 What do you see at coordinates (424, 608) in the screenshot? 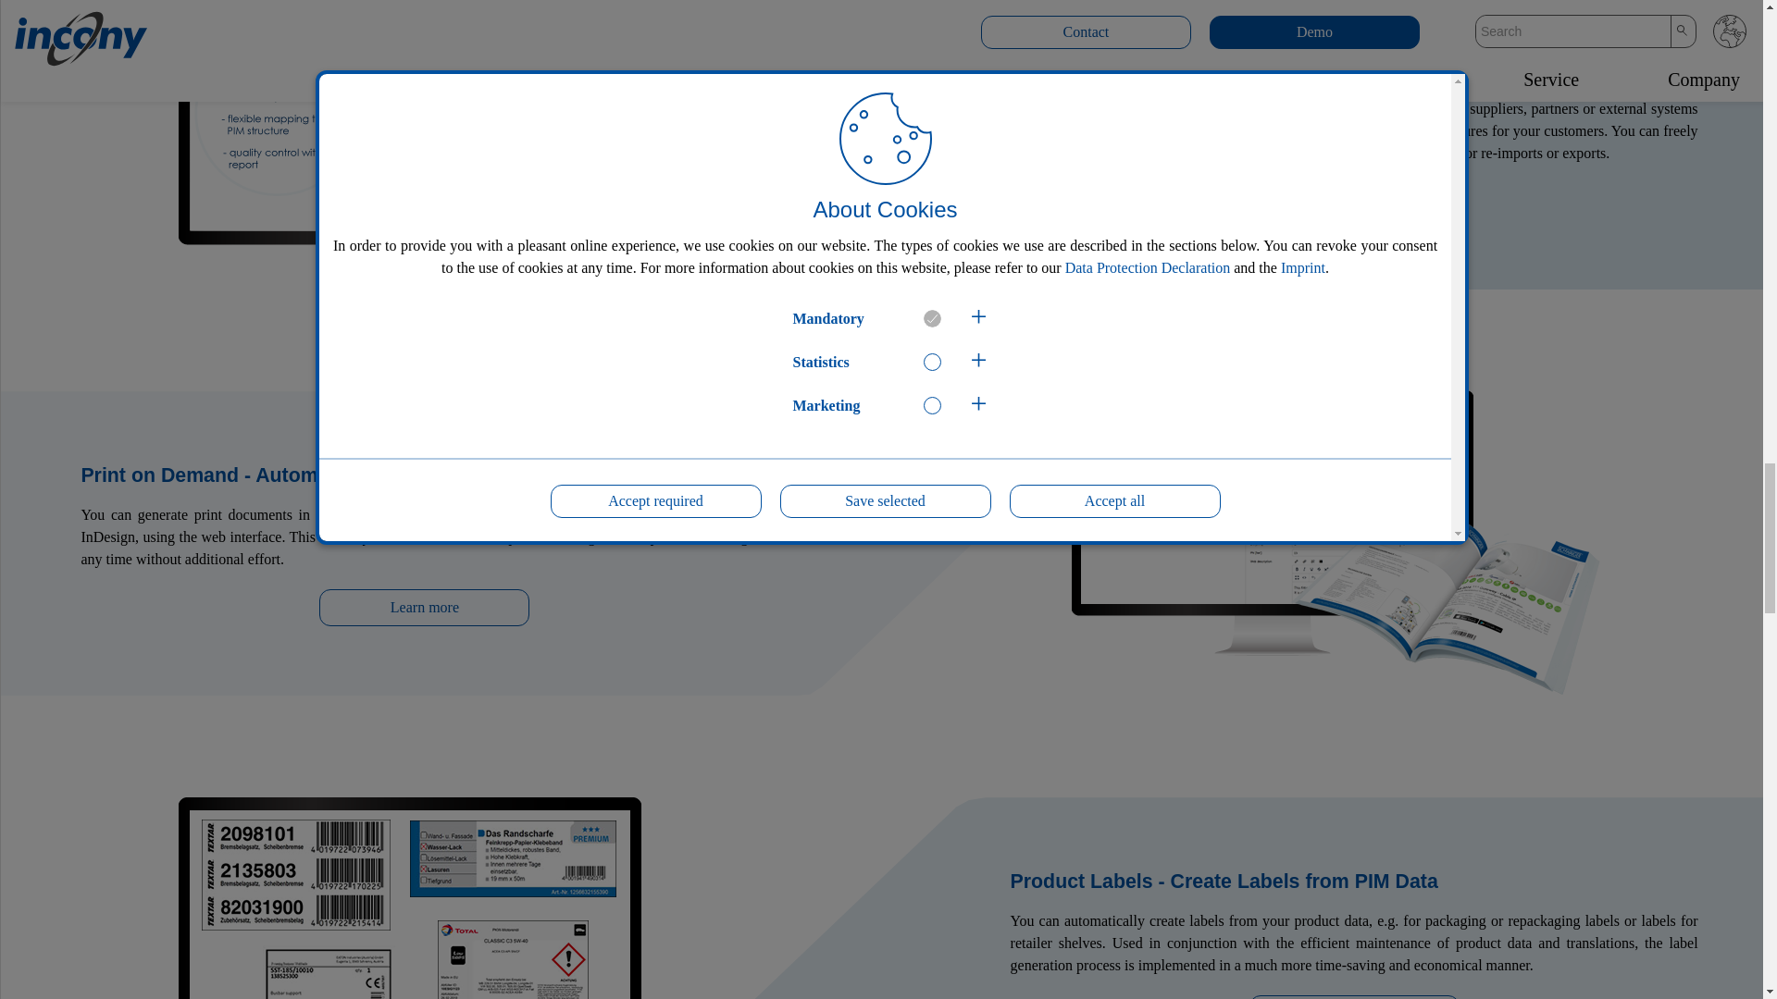
I see `Learn more` at bounding box center [424, 608].